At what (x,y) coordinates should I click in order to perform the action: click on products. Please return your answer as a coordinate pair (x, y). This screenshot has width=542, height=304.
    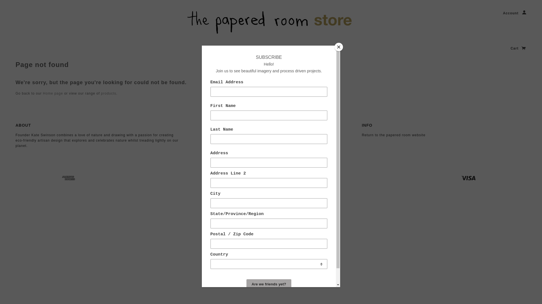
    Looking at the image, I should click on (109, 93).